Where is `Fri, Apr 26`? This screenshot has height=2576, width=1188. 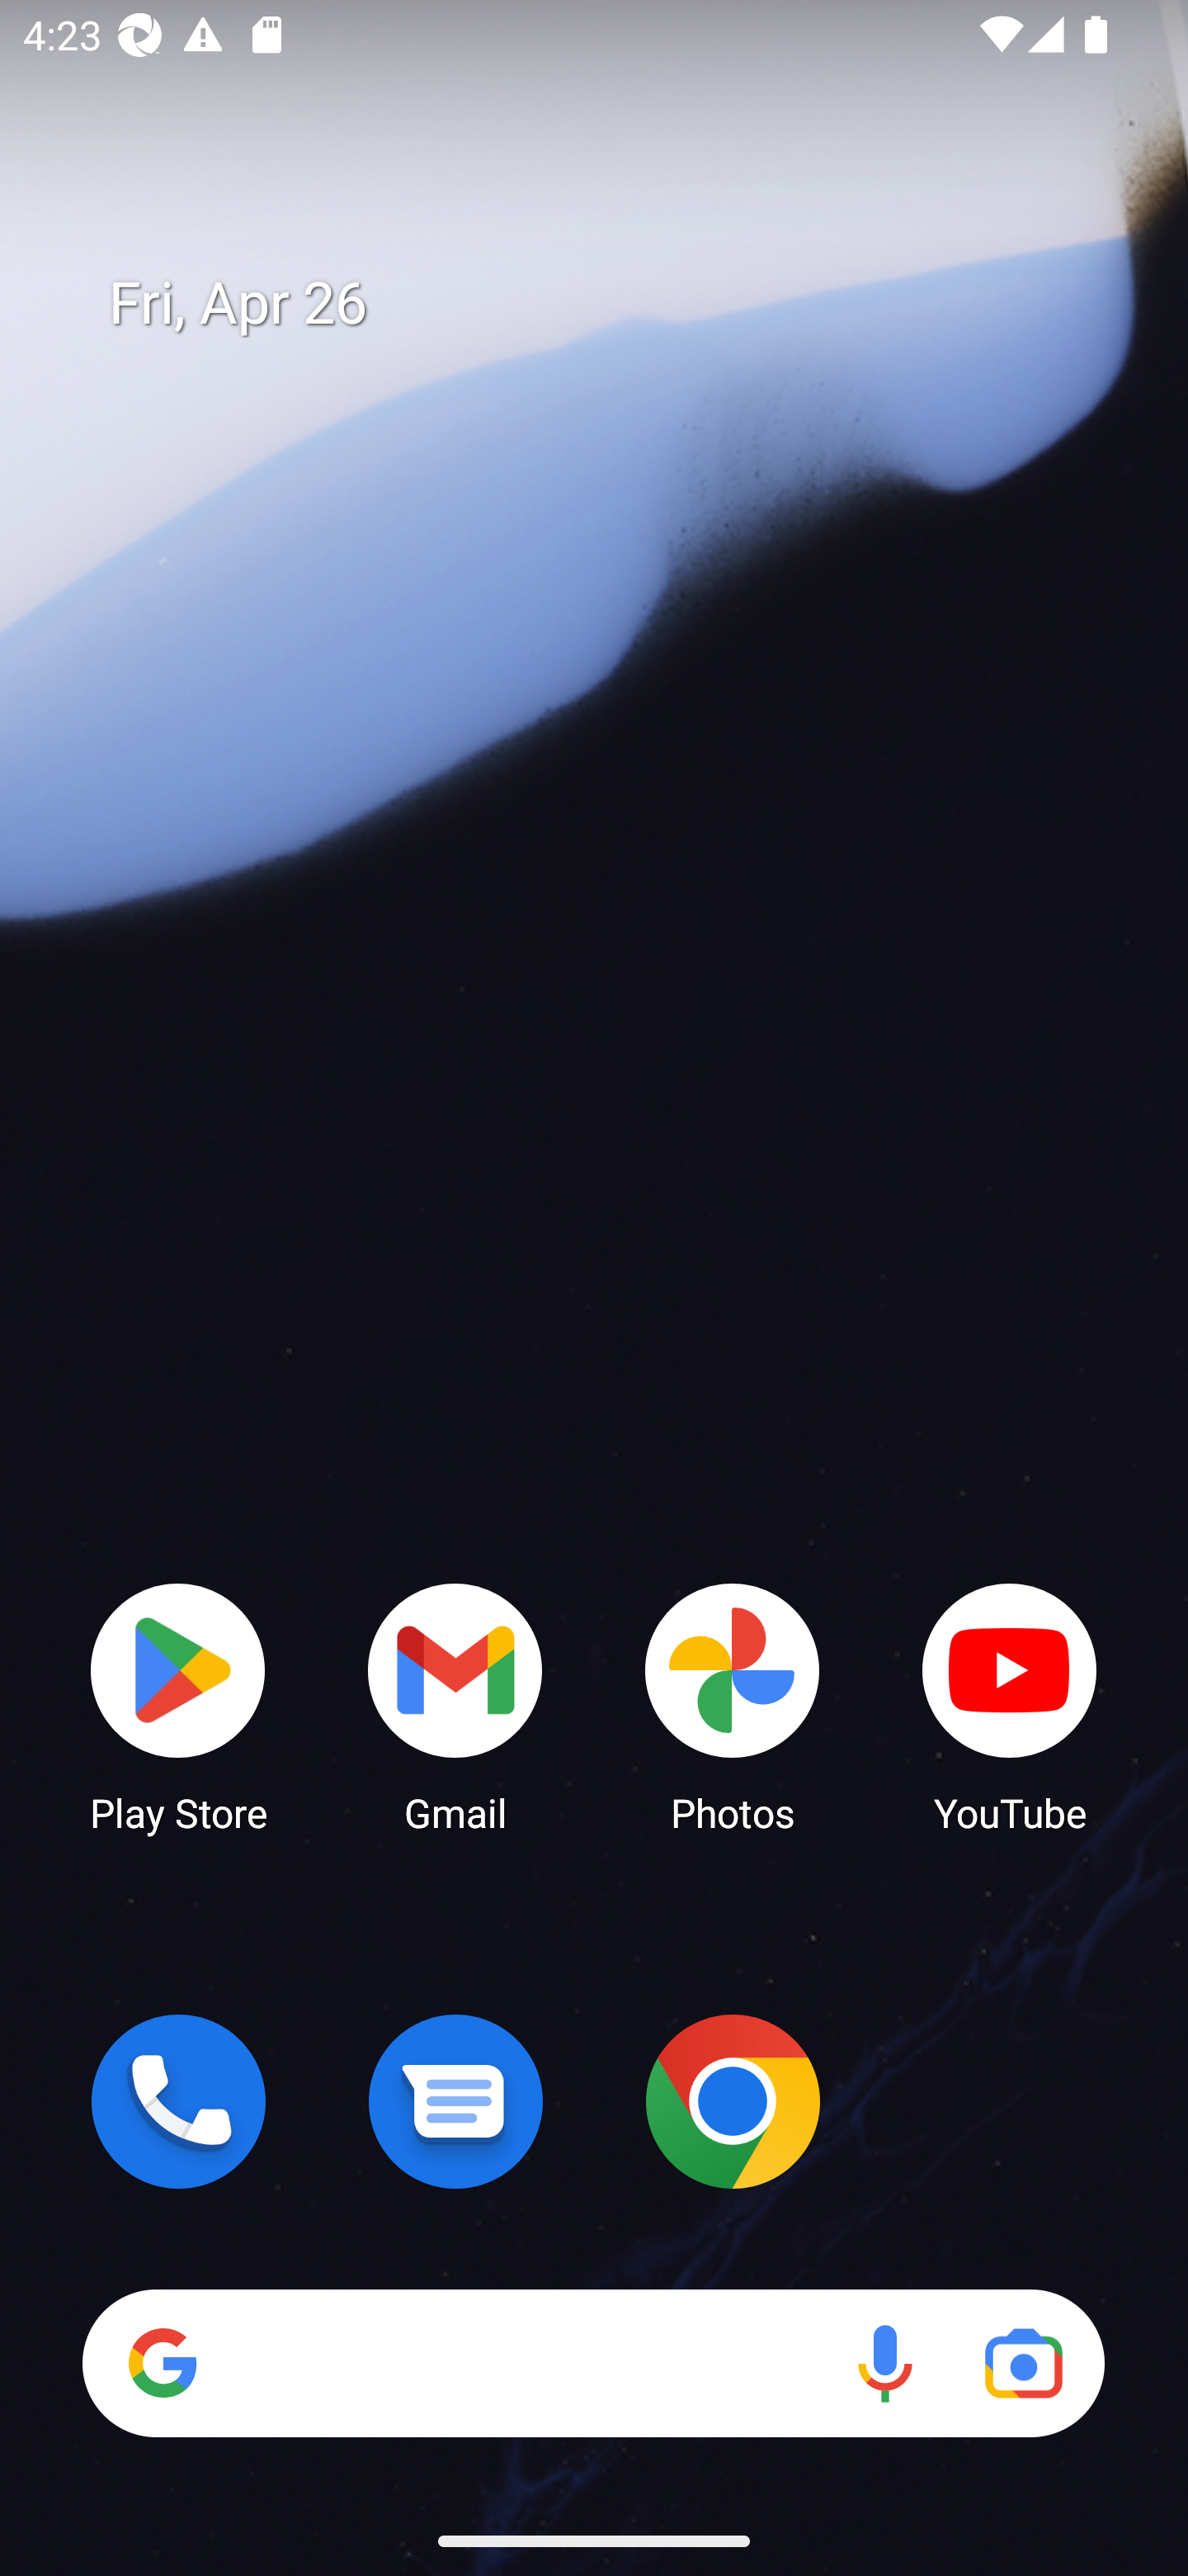
Fri, Apr 26 is located at coordinates (617, 304).